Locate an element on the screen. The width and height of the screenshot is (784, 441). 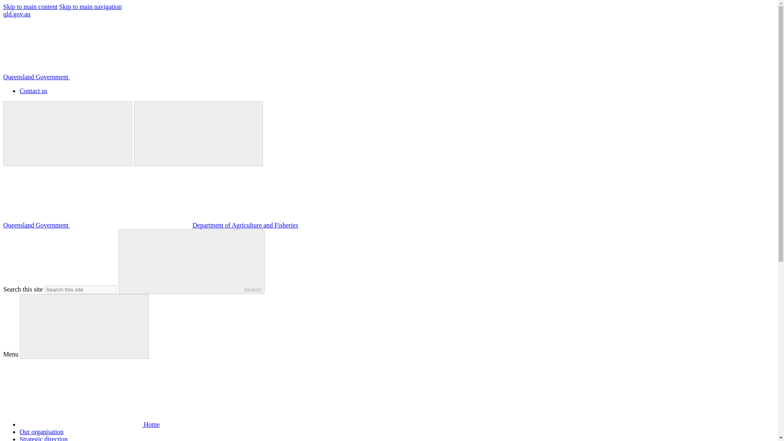
Search this site is located at coordinates (81, 290).